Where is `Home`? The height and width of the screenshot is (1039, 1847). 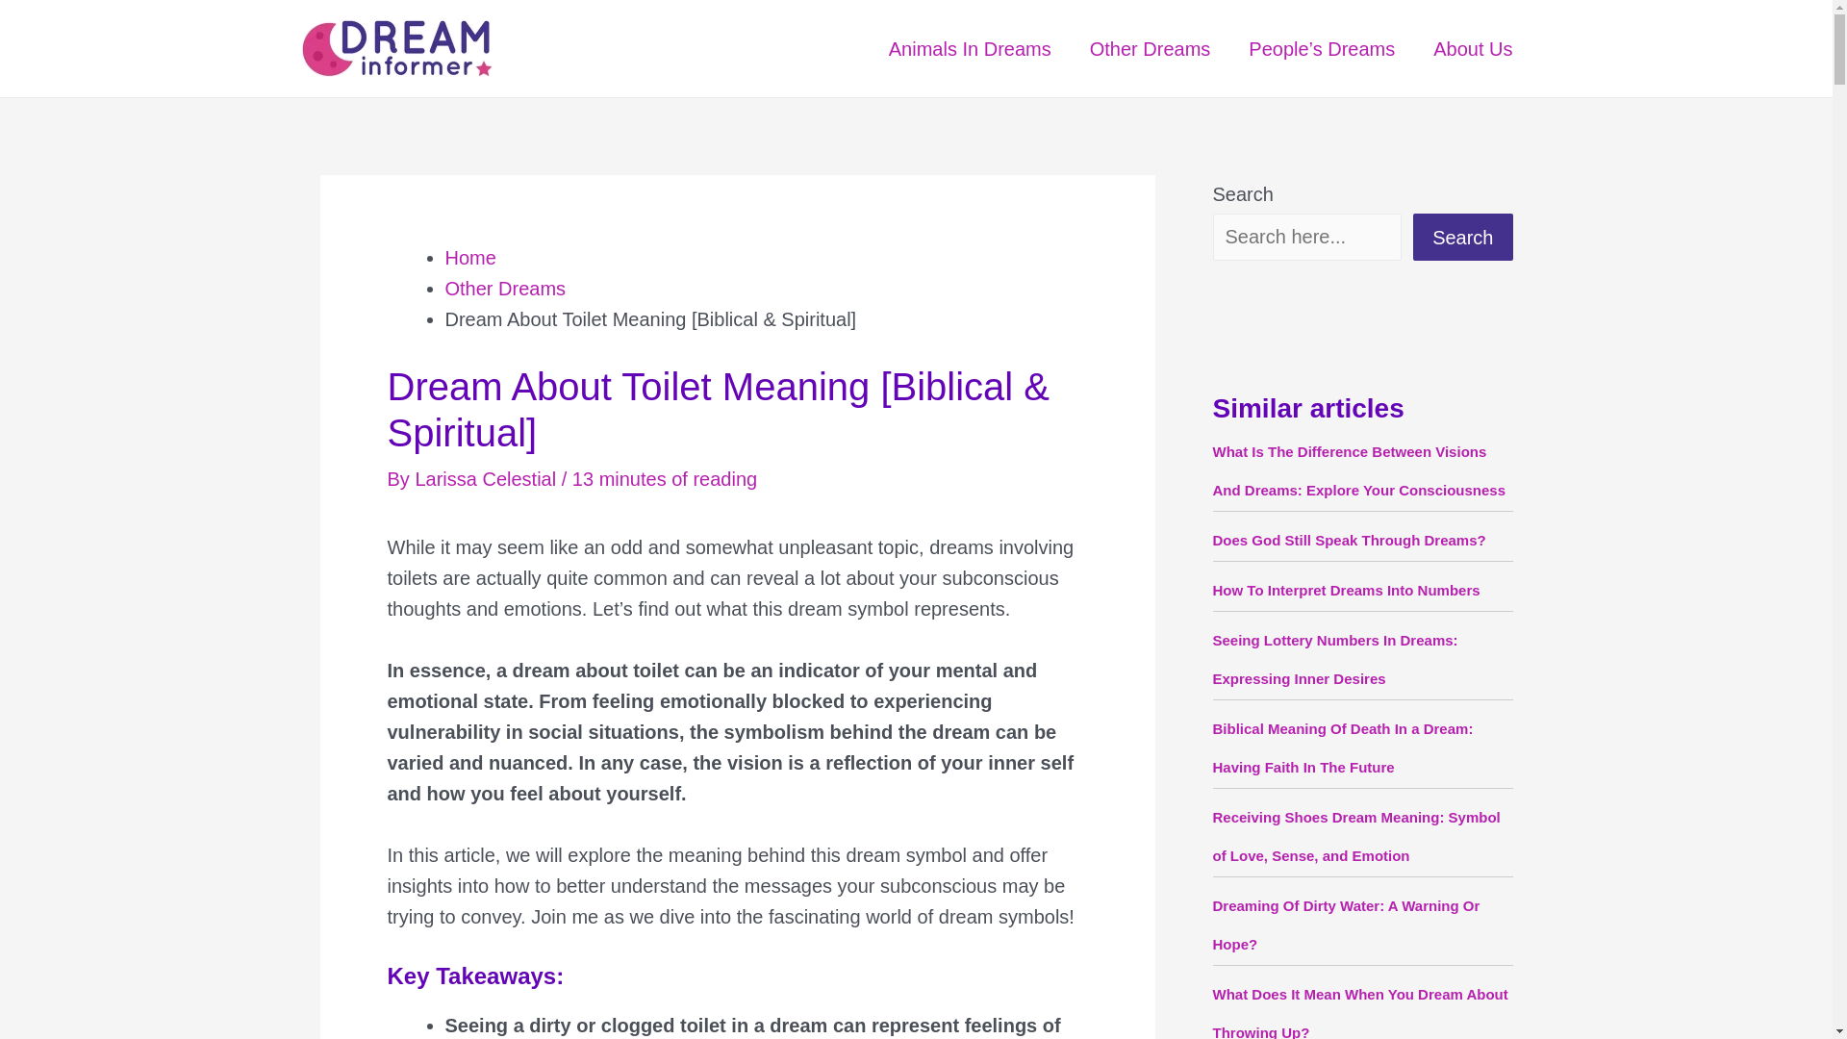
Home is located at coordinates (469, 258).